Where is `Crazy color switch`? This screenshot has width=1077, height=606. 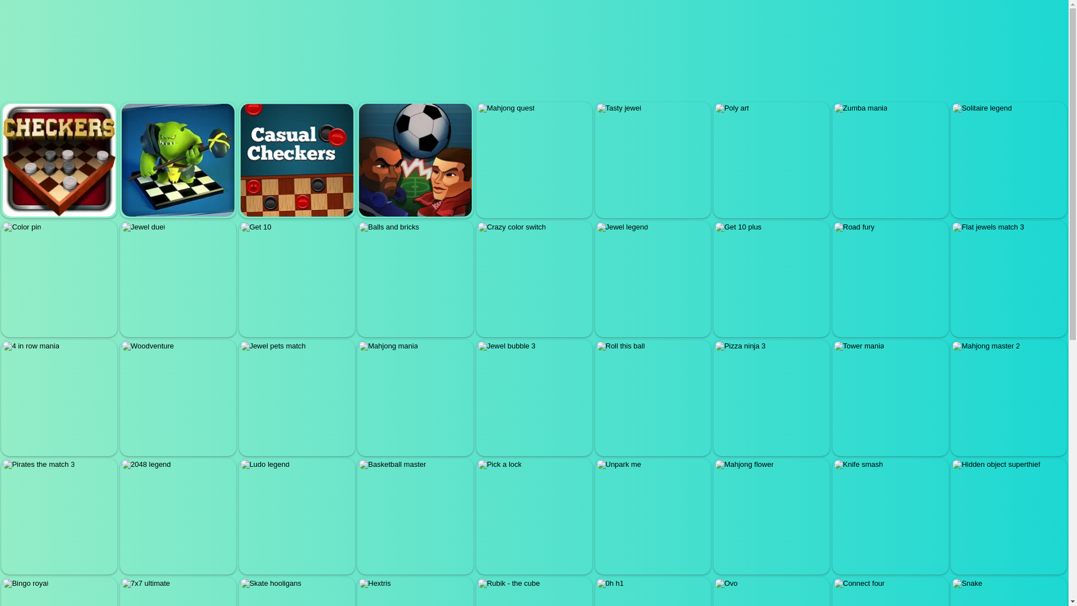 Crazy color switch is located at coordinates (534, 279).